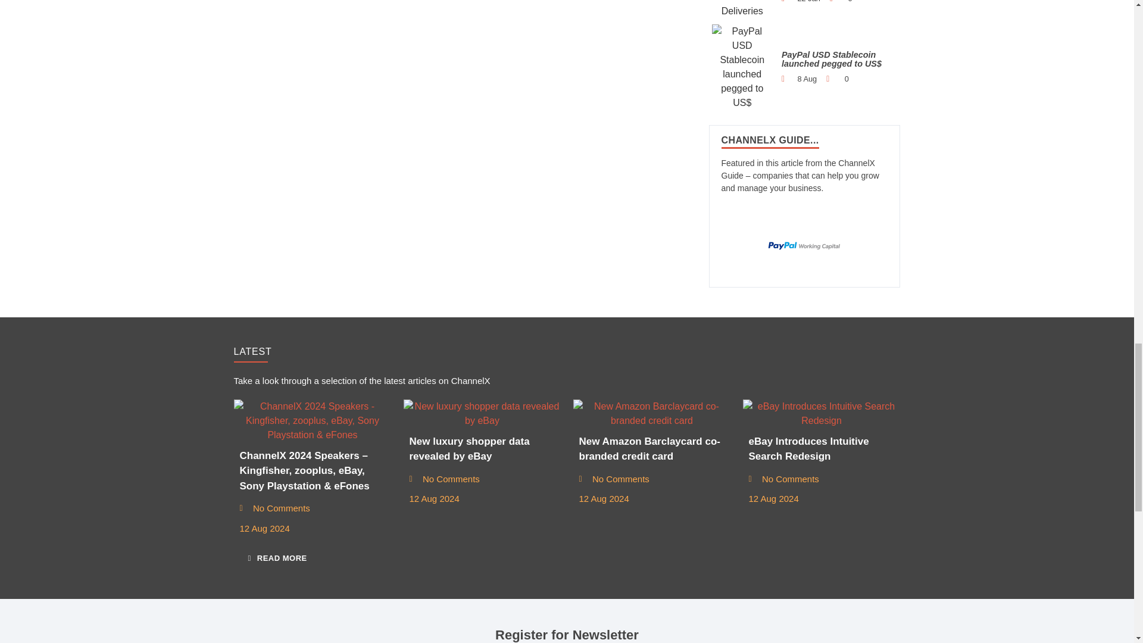 The width and height of the screenshot is (1143, 643). What do you see at coordinates (822, 413) in the screenshot?
I see `eBay Introduces Intuitive Search Redesign` at bounding box center [822, 413].